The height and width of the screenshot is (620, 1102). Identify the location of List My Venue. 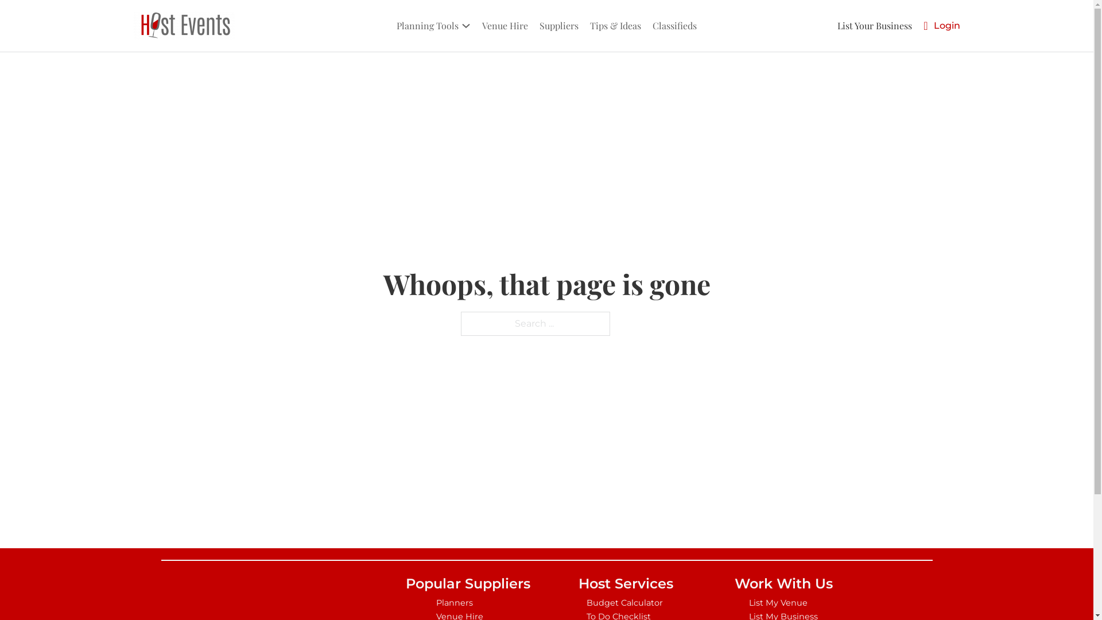
(783, 603).